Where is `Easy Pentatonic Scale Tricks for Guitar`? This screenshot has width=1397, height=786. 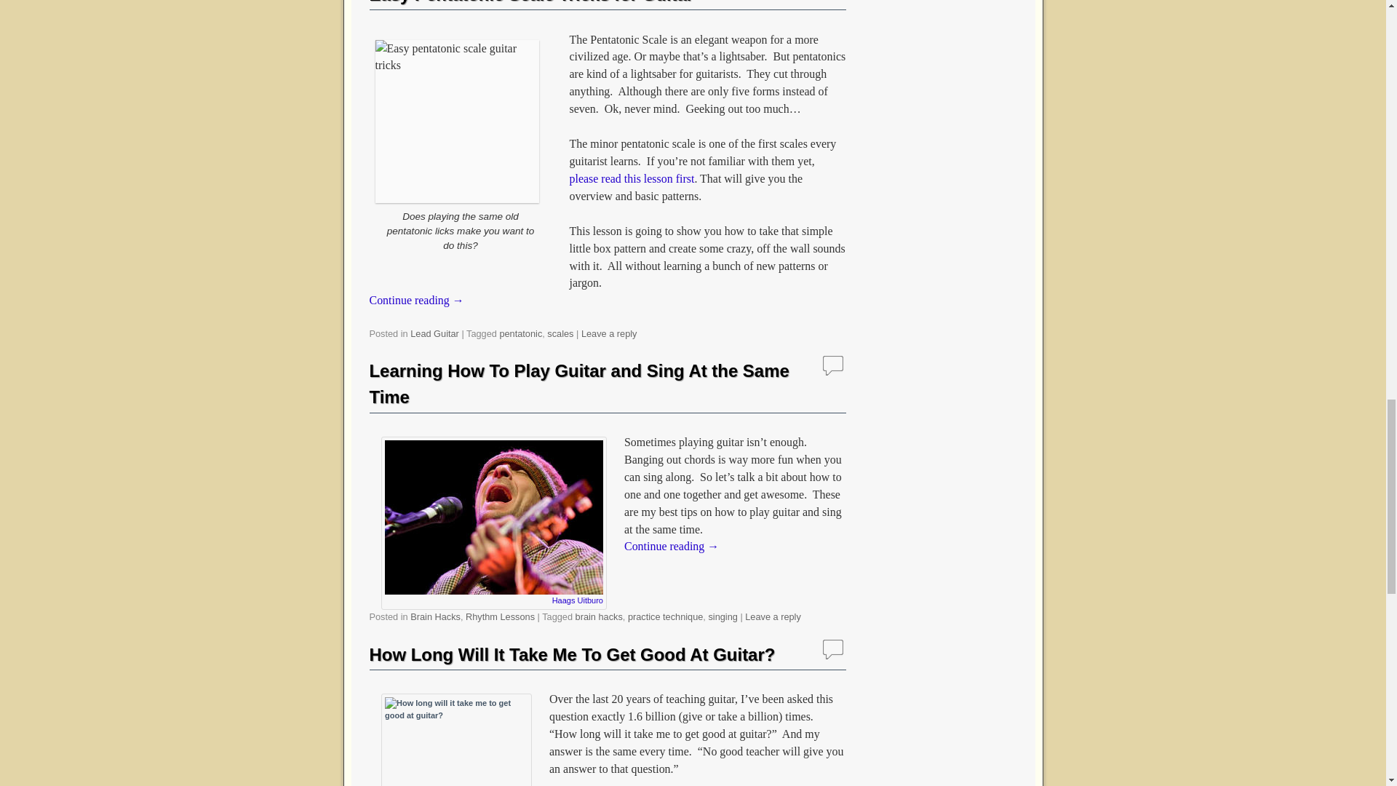 Easy Pentatonic Scale Tricks for Guitar is located at coordinates (532, 2).